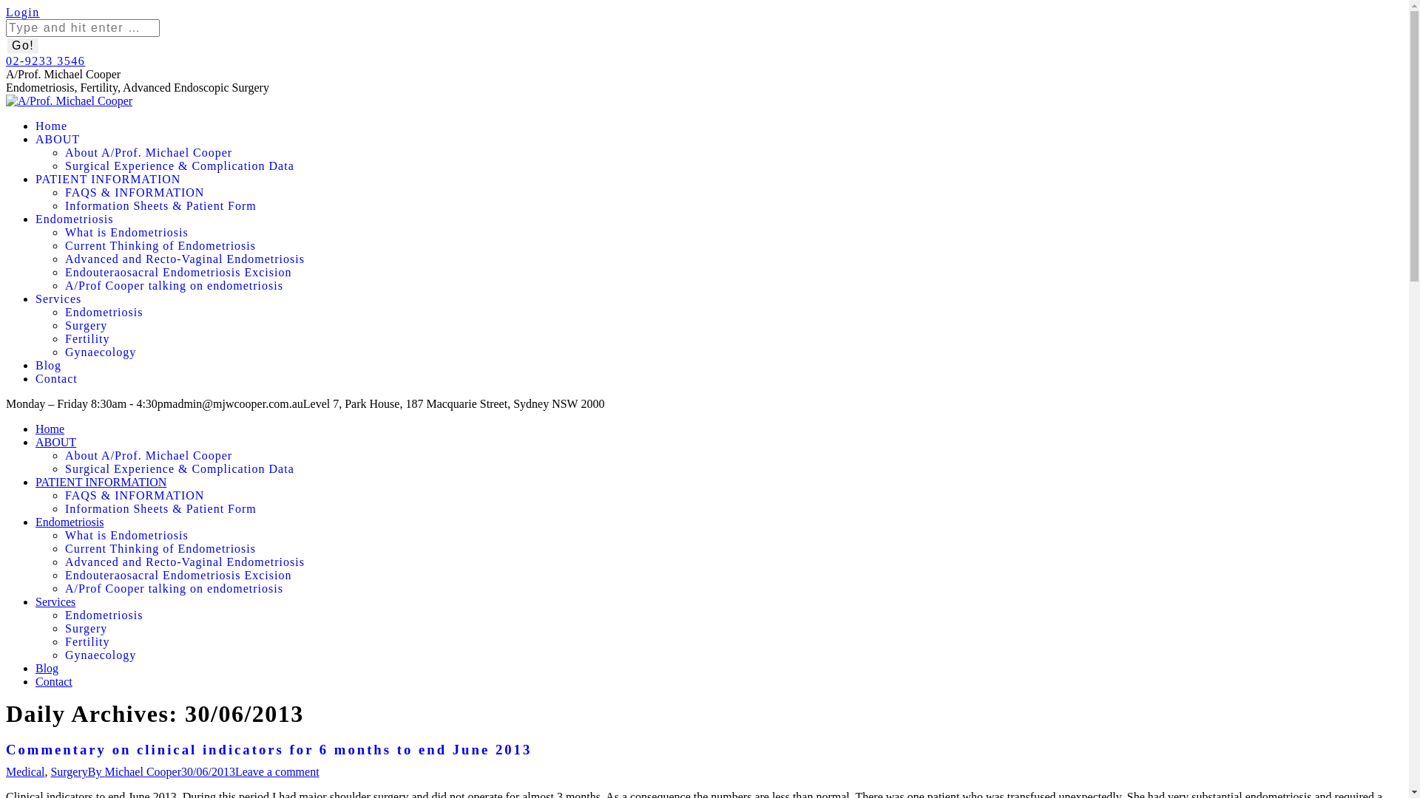  What do you see at coordinates (734, 326) in the screenshot?
I see `Surgery` at bounding box center [734, 326].